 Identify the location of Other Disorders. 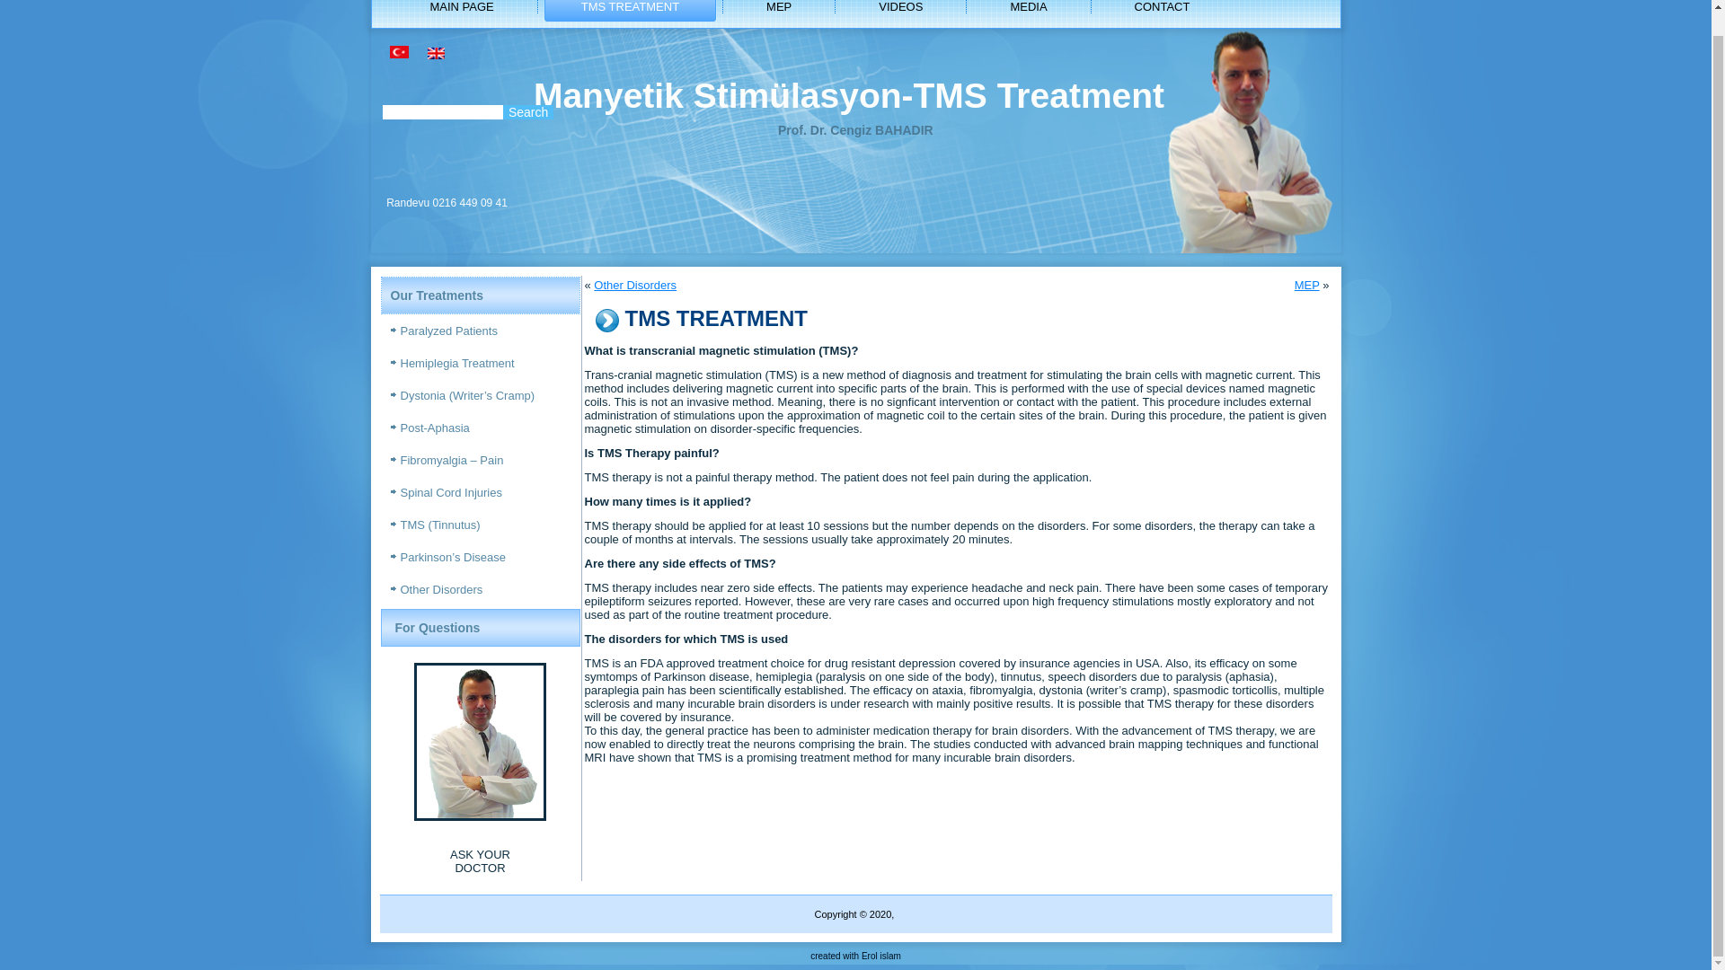
(480, 590).